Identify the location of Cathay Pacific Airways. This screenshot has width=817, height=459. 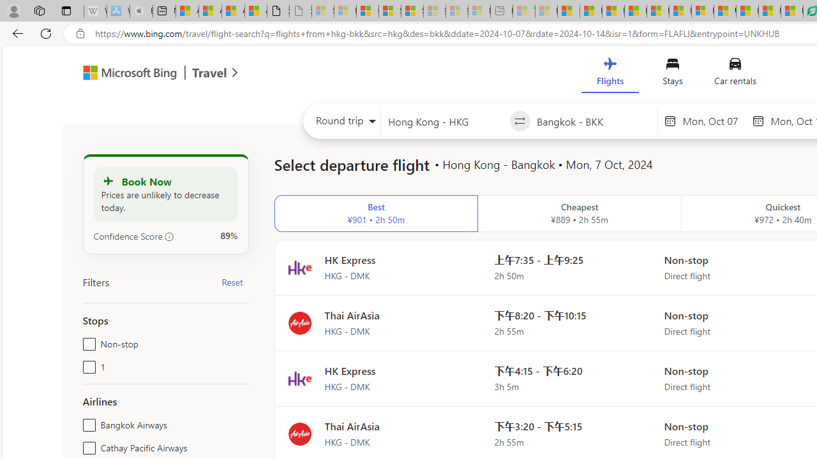
(87, 445).